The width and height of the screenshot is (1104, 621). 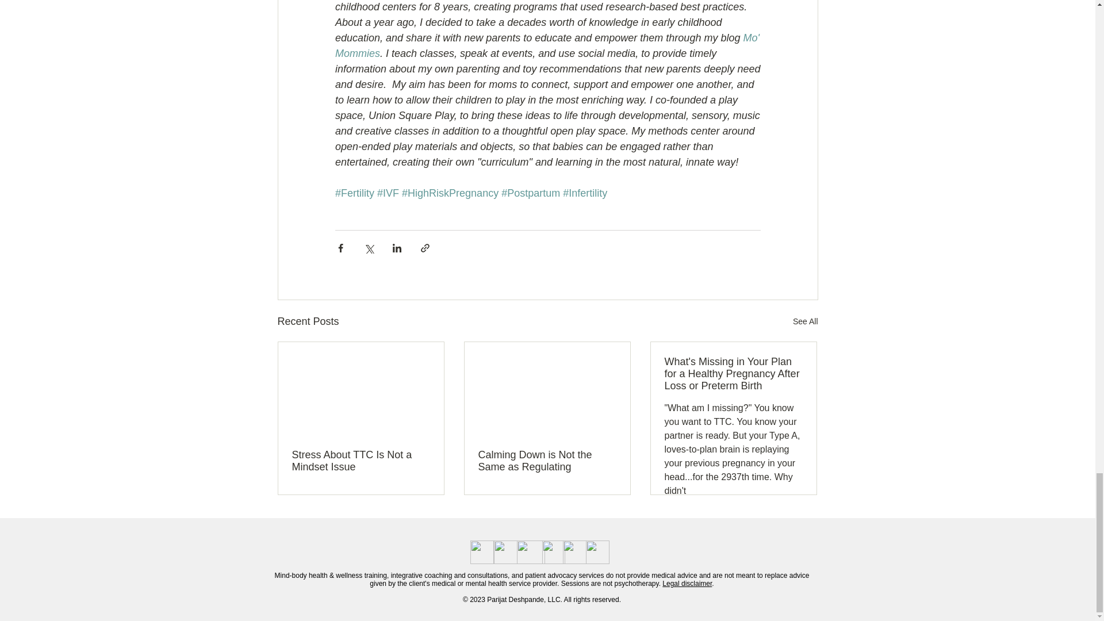 What do you see at coordinates (574, 552) in the screenshot?
I see `Youtube.png` at bounding box center [574, 552].